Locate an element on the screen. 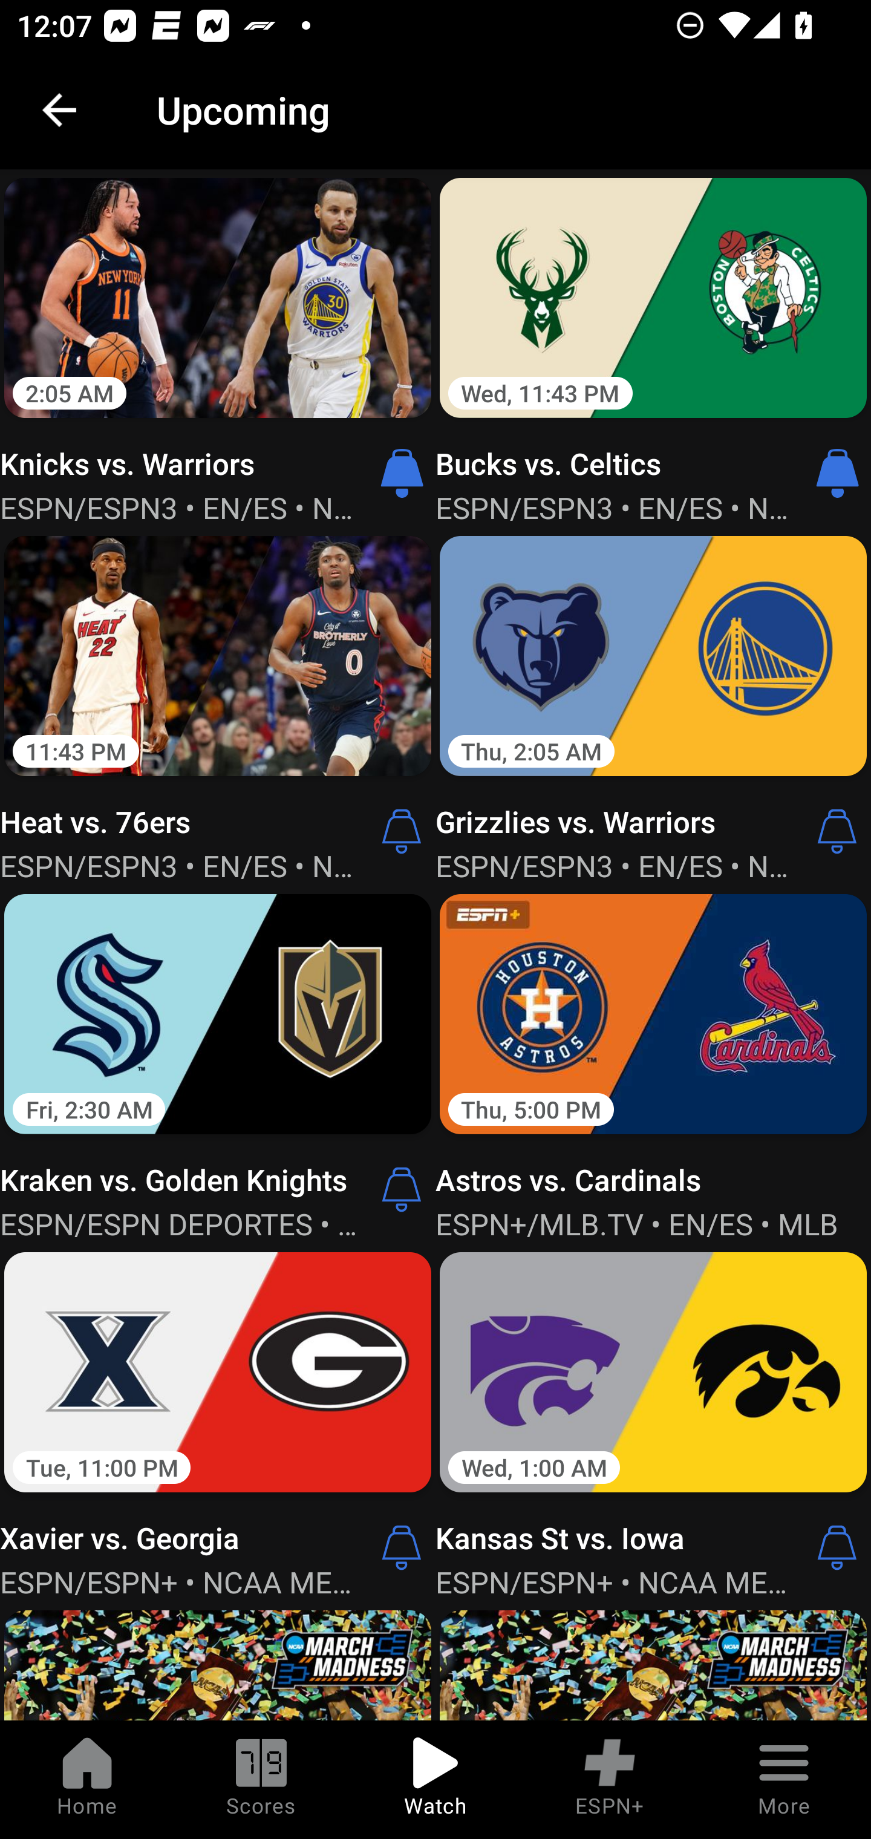 The height and width of the screenshot is (1839, 871). Alerts is located at coordinates (837, 831).